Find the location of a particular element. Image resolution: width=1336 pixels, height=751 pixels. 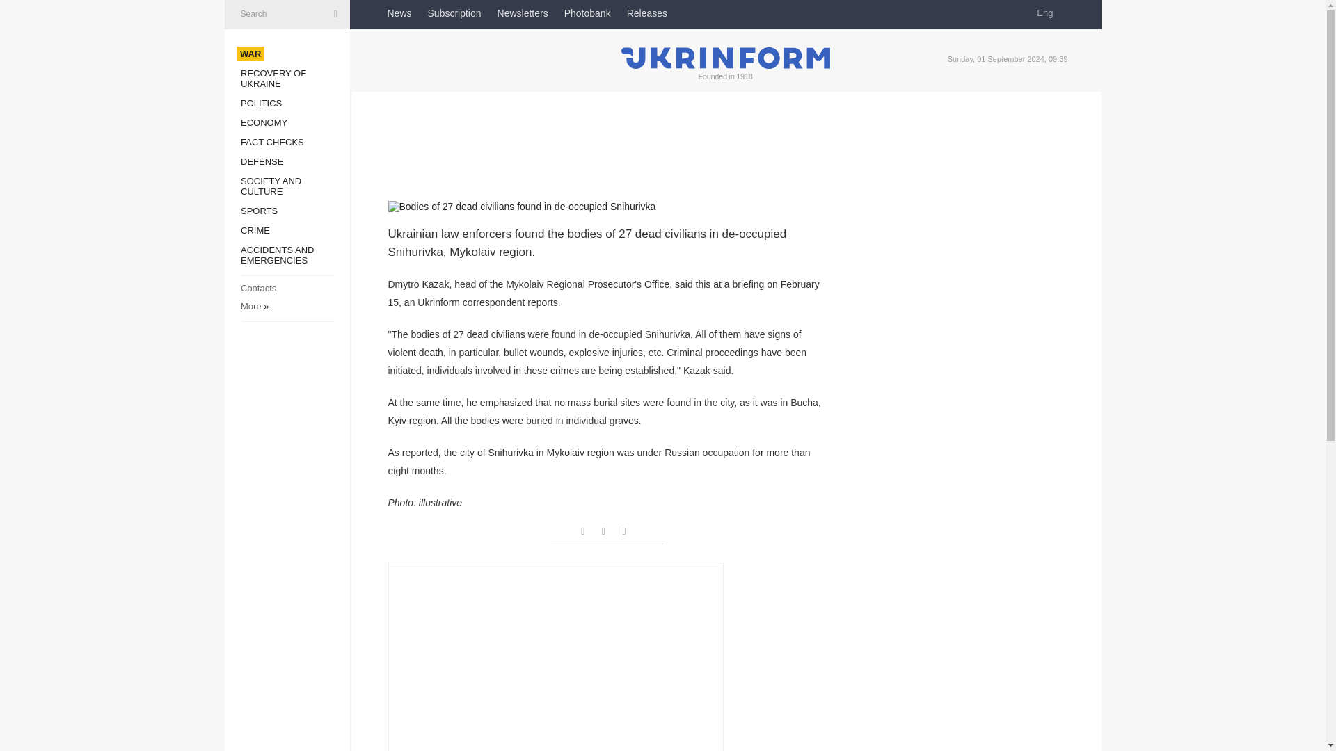

Photobank is located at coordinates (587, 13).